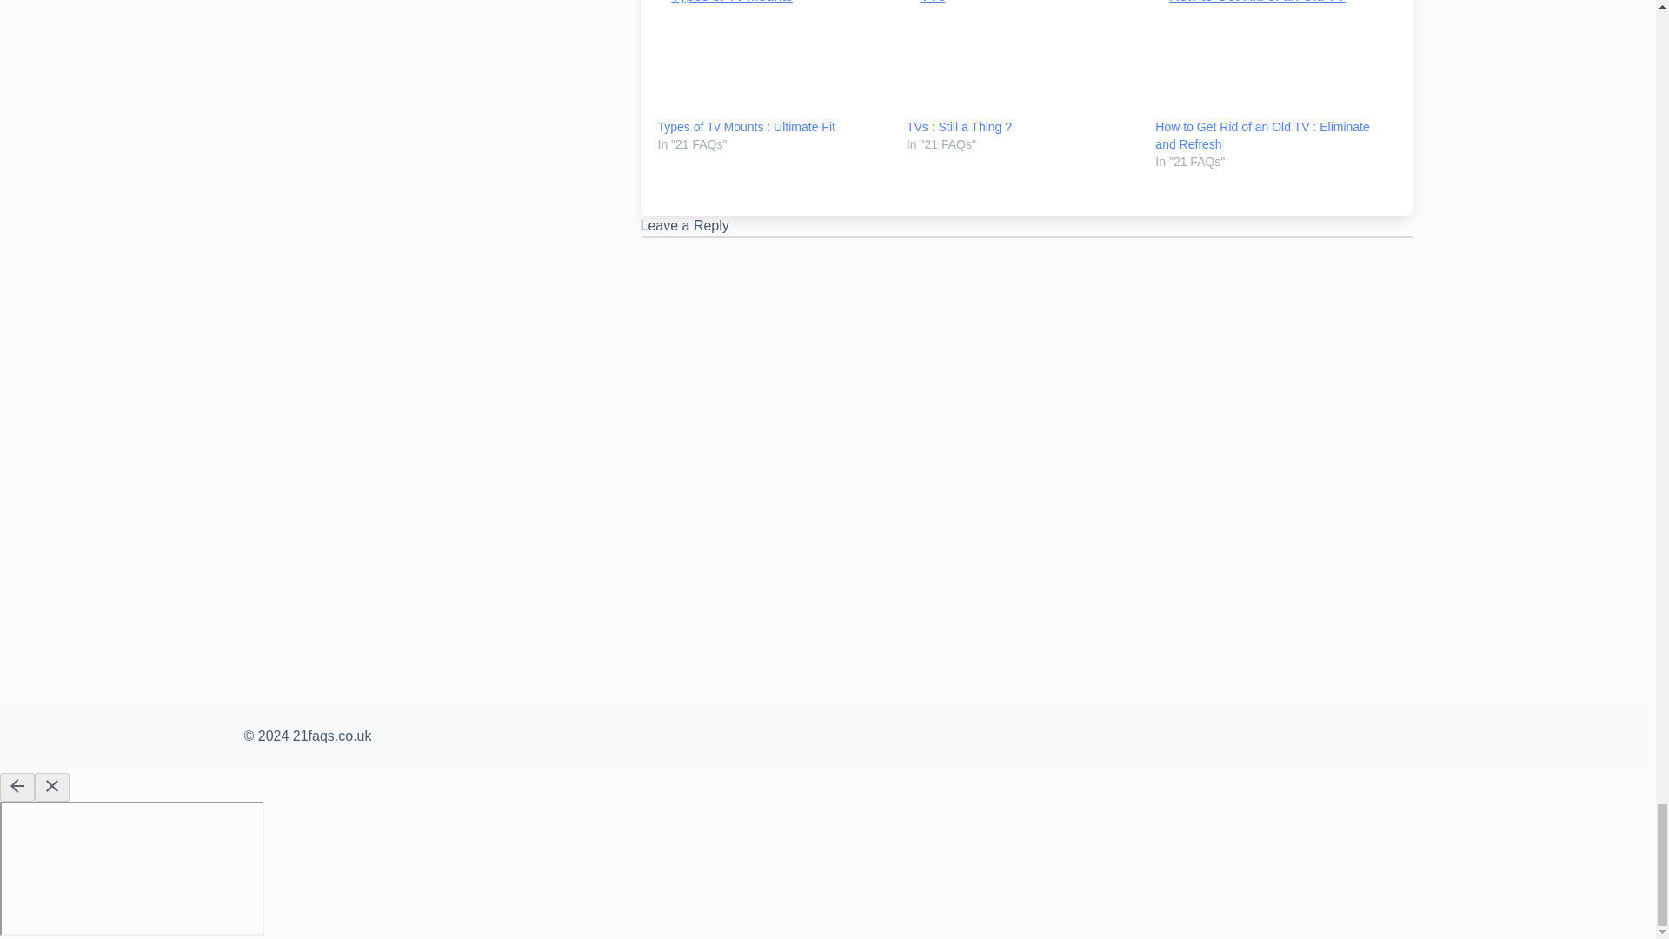  What do you see at coordinates (746, 127) in the screenshot?
I see `Types of Tv Mounts : Ultimate Fit` at bounding box center [746, 127].